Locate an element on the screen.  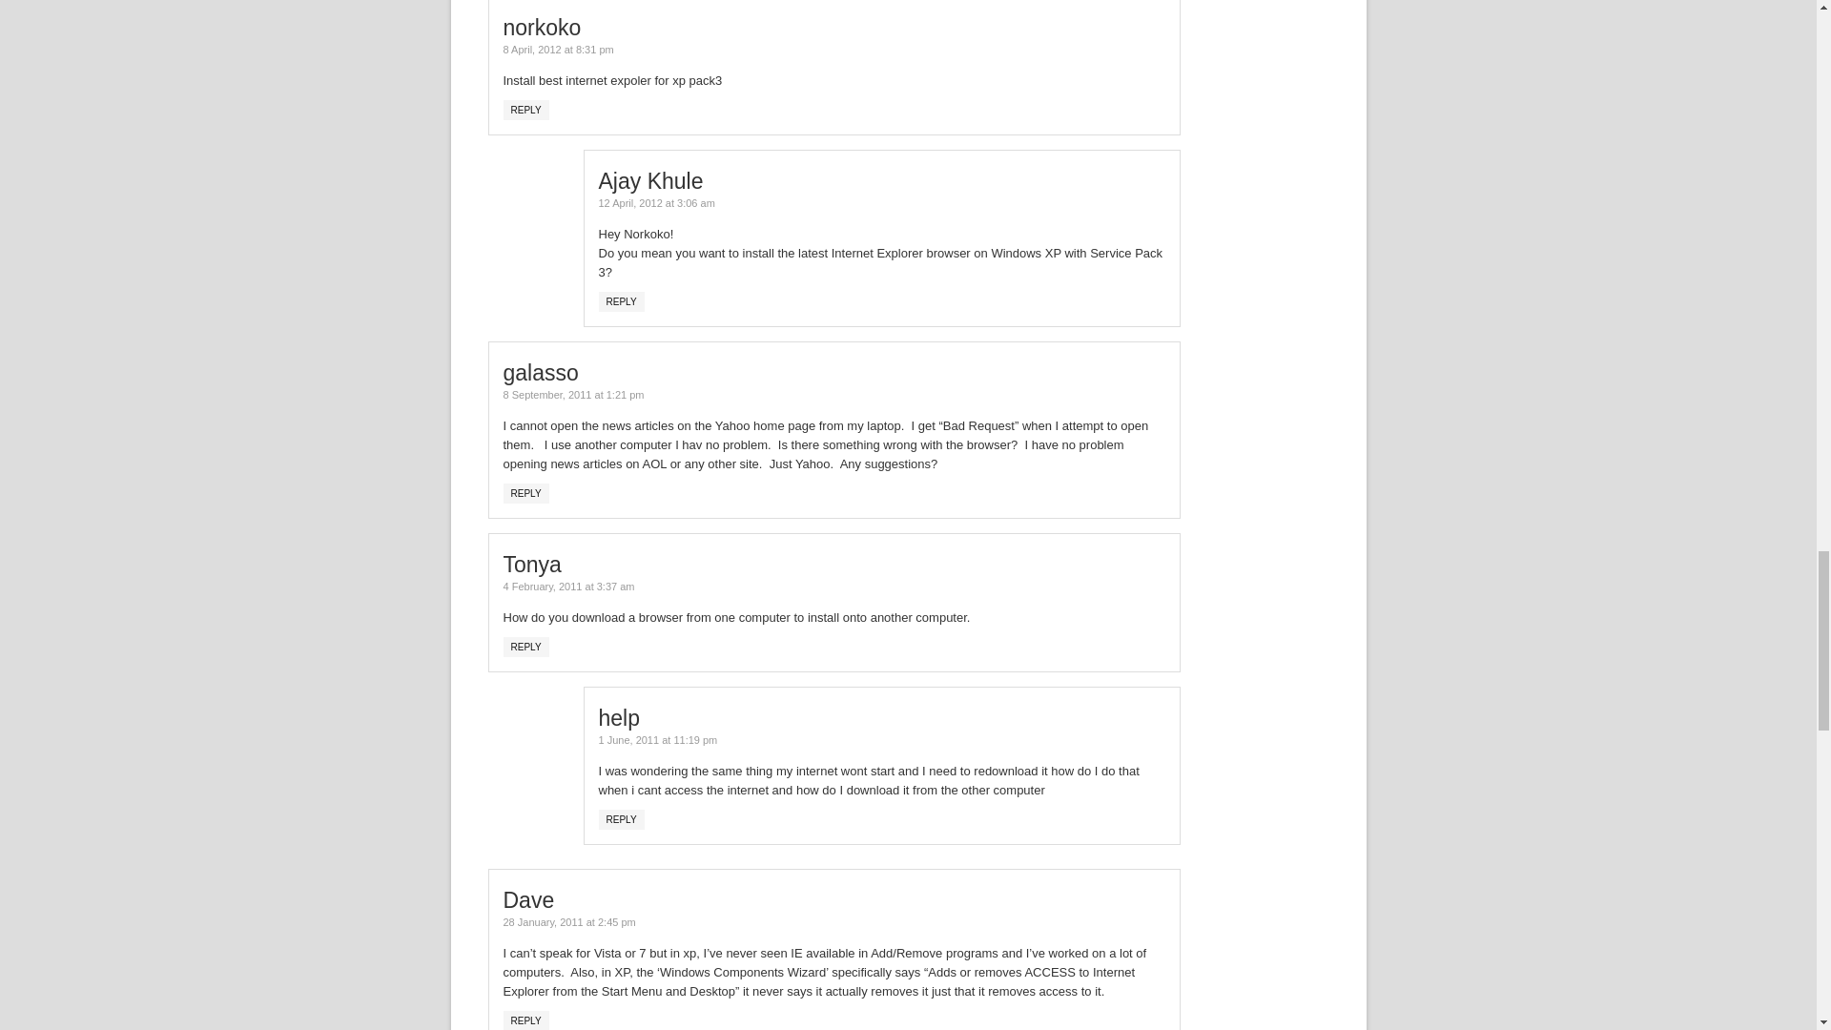
REPLY is located at coordinates (526, 1020).